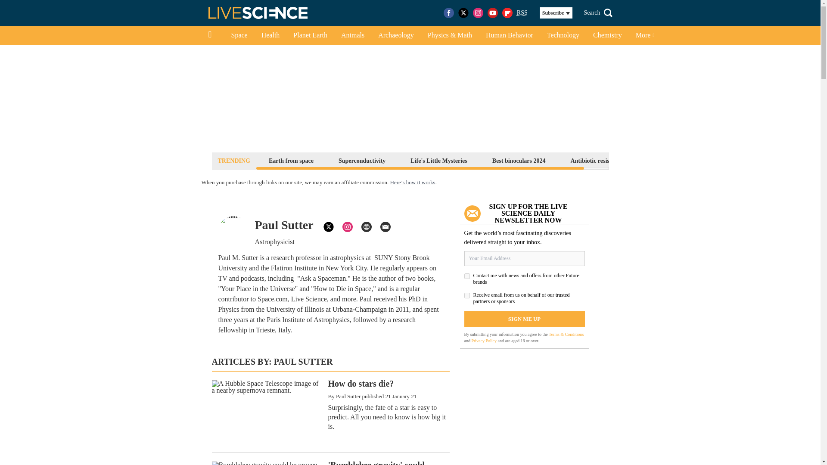  What do you see at coordinates (522, 12) in the screenshot?
I see `Really Simple Syndication` at bounding box center [522, 12].